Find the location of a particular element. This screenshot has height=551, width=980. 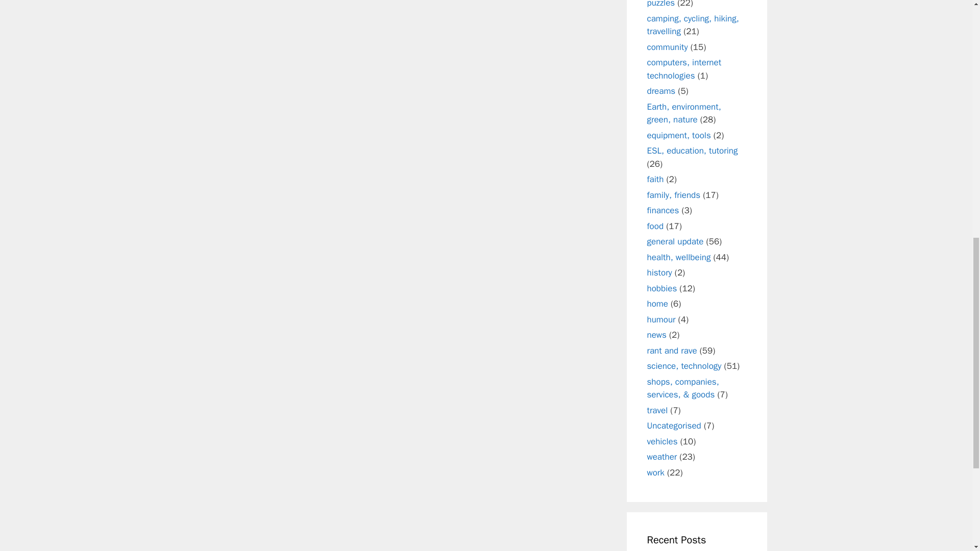

camping, cycling, hiking, travelling is located at coordinates (693, 25).